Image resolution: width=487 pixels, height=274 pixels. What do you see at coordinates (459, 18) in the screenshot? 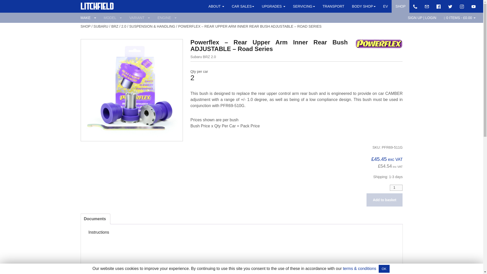
I see `View your shopping cart` at bounding box center [459, 18].